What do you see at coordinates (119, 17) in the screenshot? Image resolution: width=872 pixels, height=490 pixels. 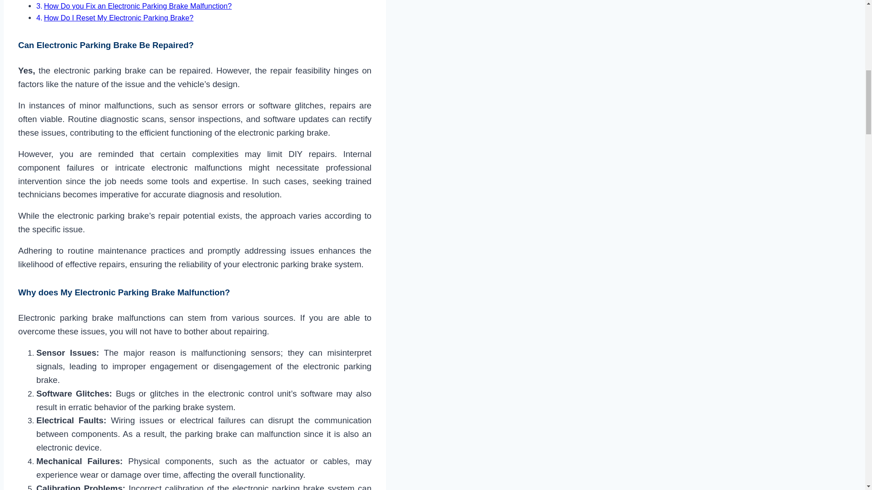 I see `How Do I Reset My Electronic Parking Brake?` at bounding box center [119, 17].